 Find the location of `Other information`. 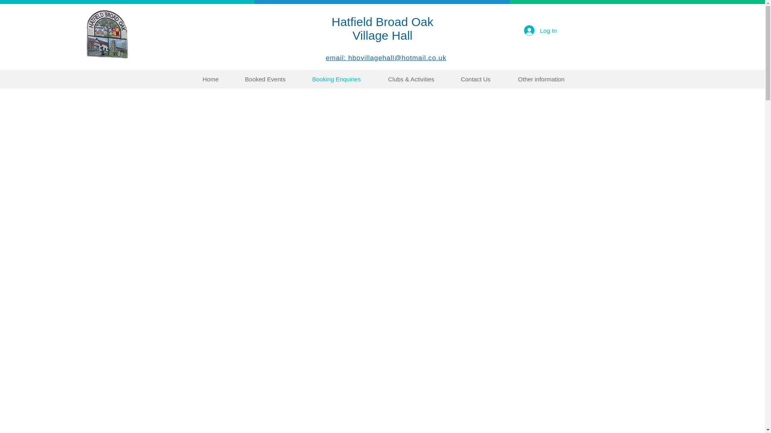

Other information is located at coordinates (541, 79).